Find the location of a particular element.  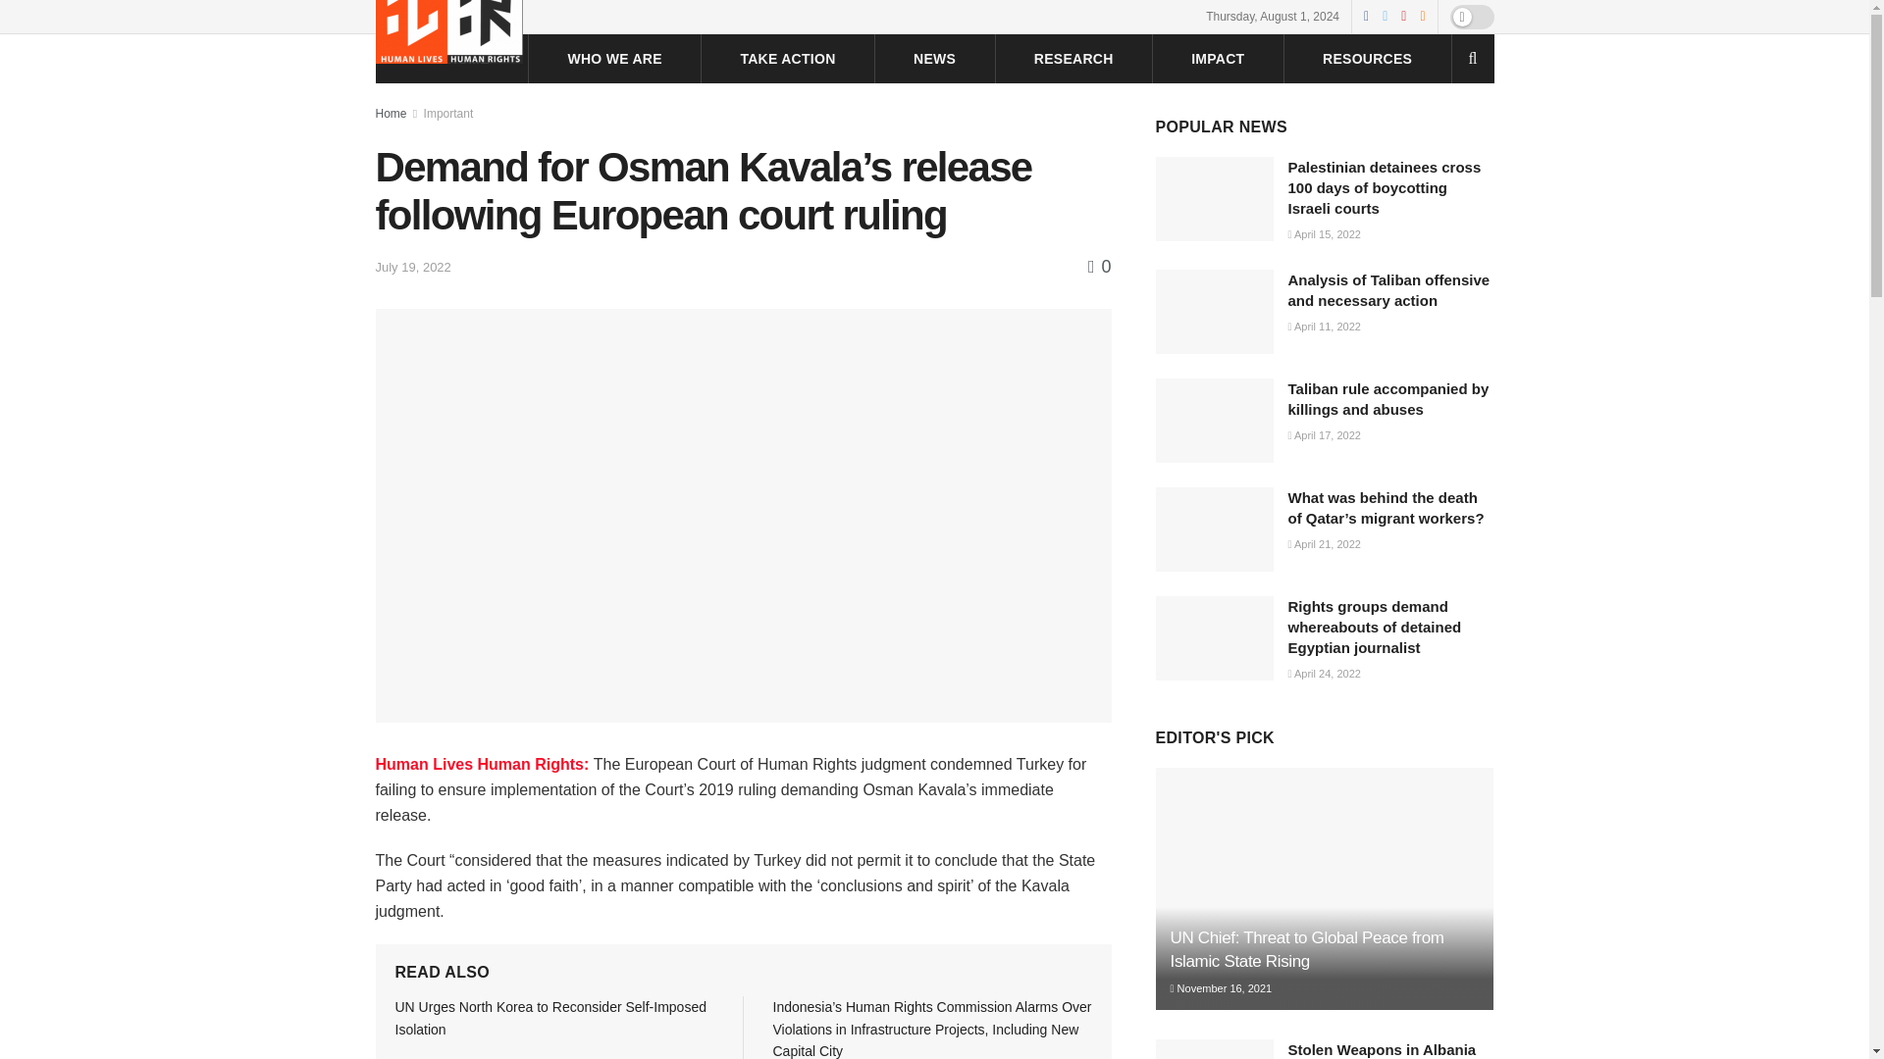

NEWS is located at coordinates (934, 59).